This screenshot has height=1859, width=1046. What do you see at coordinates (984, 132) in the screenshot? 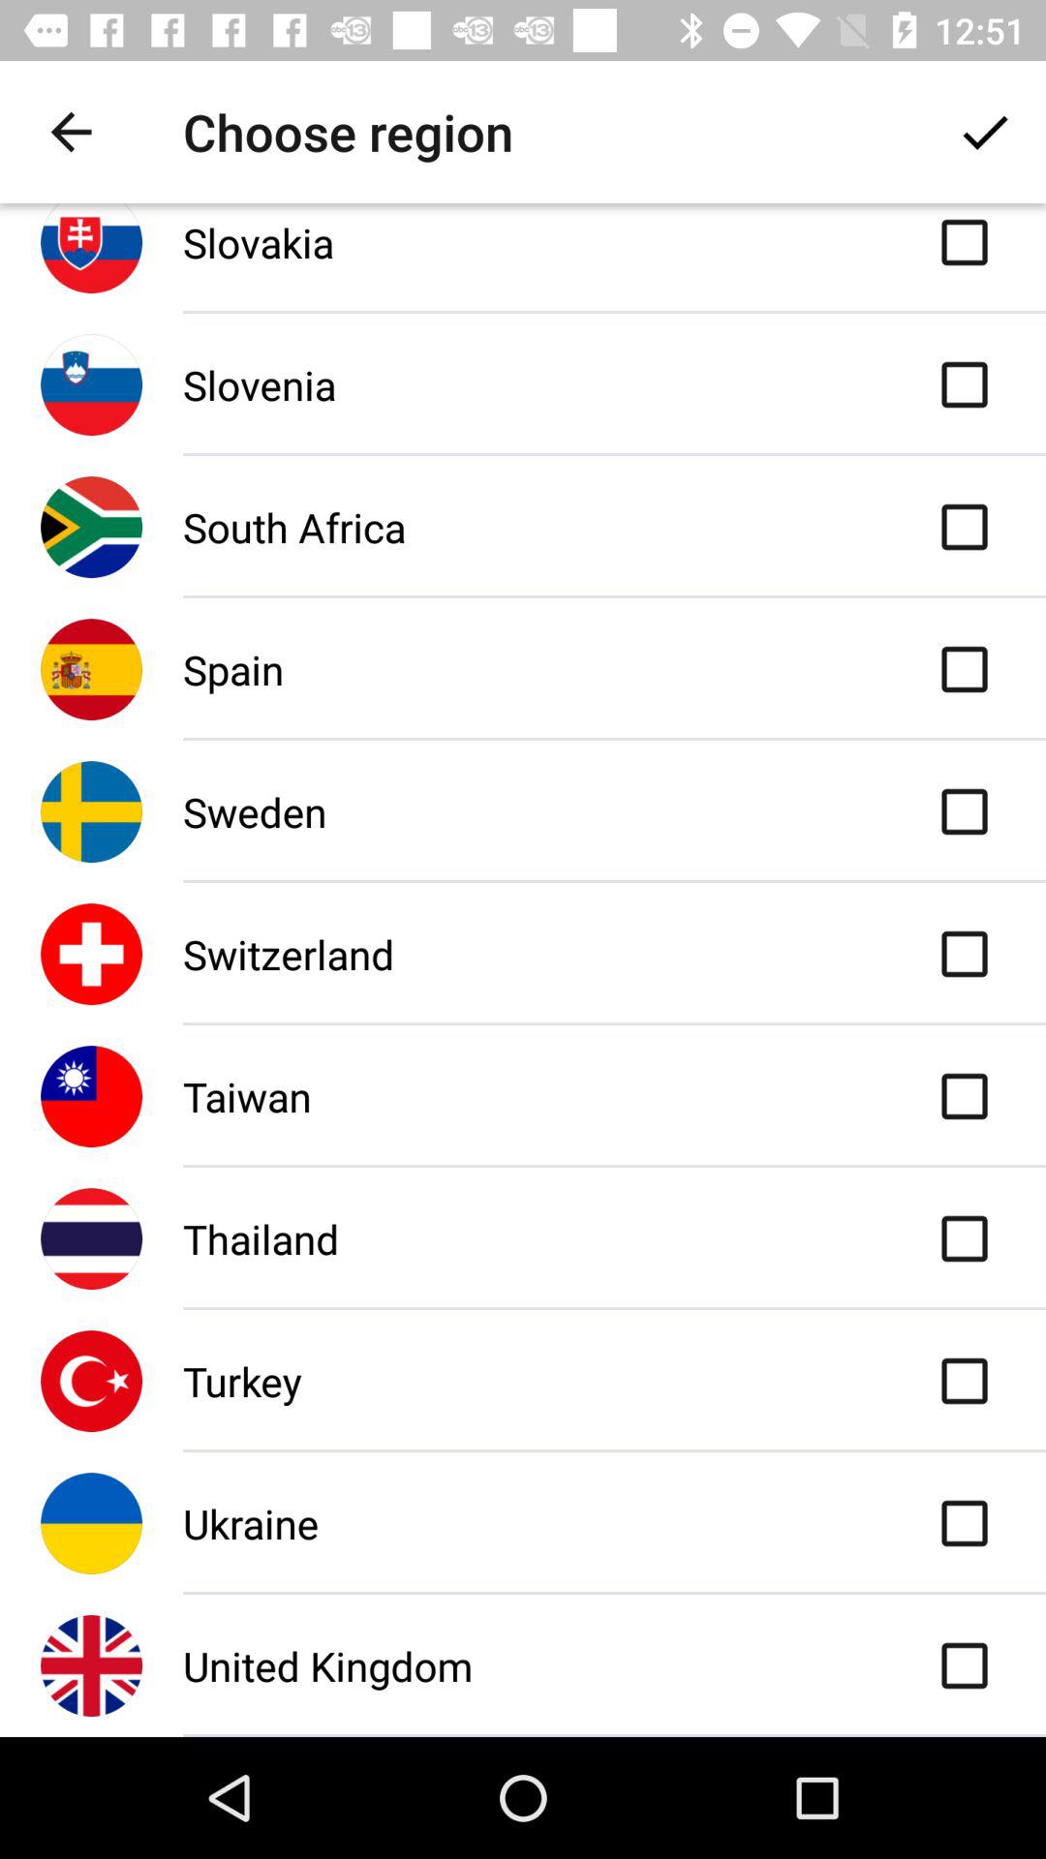
I see `tap item to the right of the choose region item` at bounding box center [984, 132].